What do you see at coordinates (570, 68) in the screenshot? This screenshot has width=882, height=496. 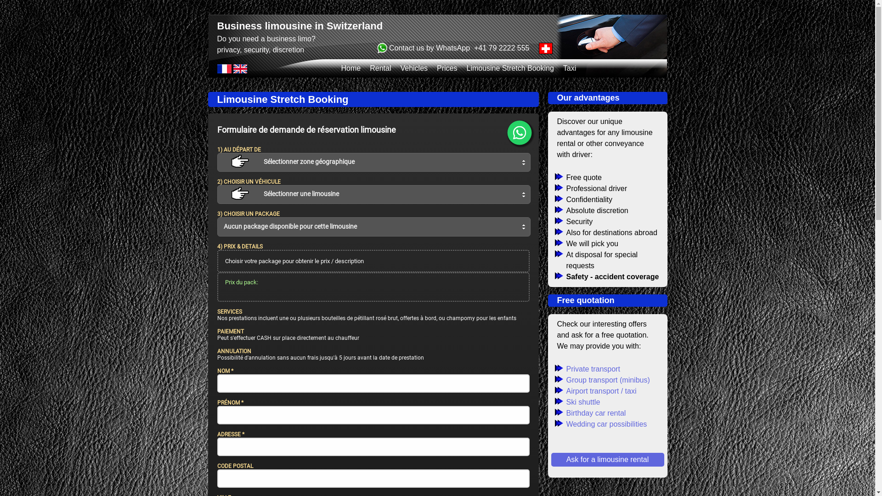 I see `Taxi` at bounding box center [570, 68].